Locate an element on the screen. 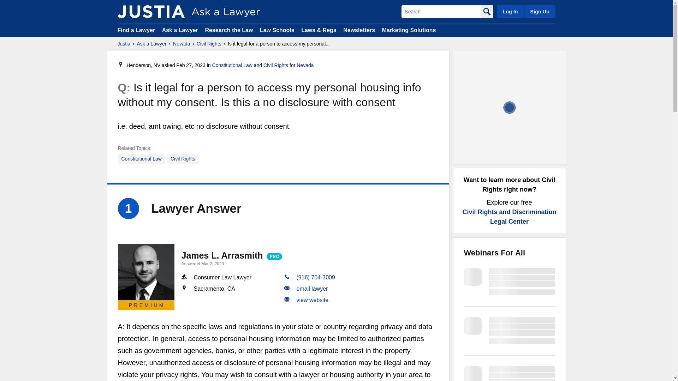 The height and width of the screenshot is (381, 678). Research the Law is located at coordinates (229, 30).